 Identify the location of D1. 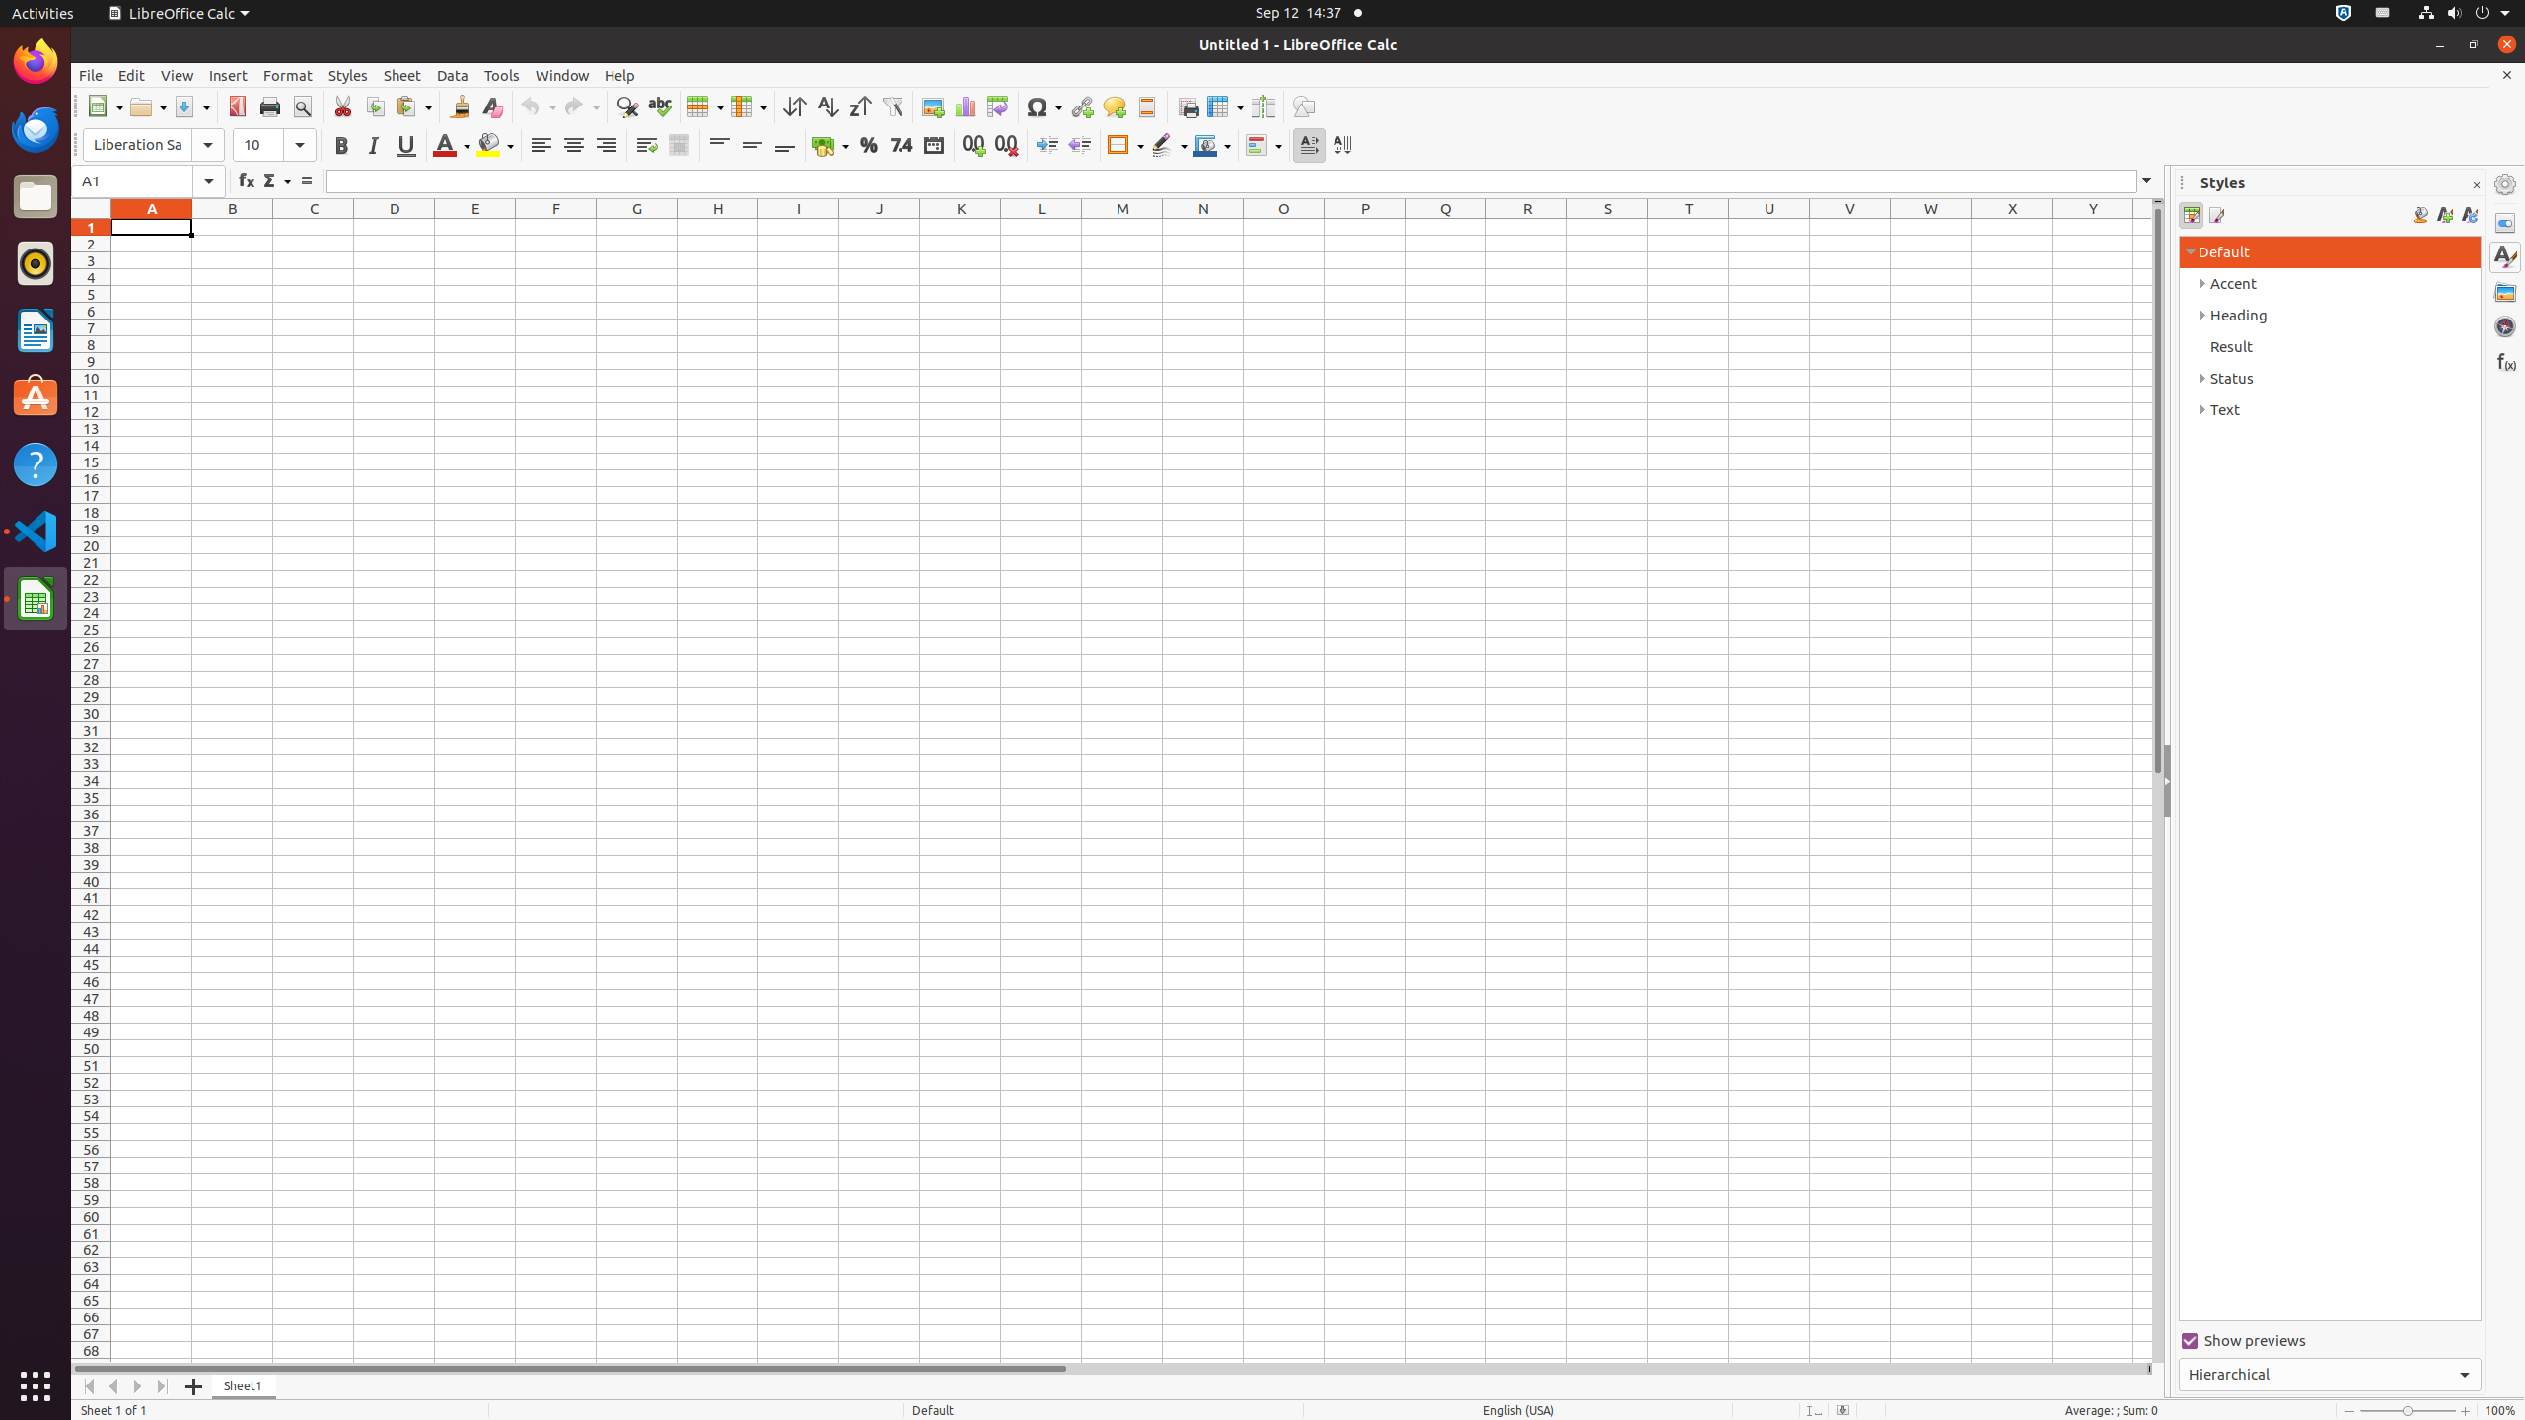
(395, 227).